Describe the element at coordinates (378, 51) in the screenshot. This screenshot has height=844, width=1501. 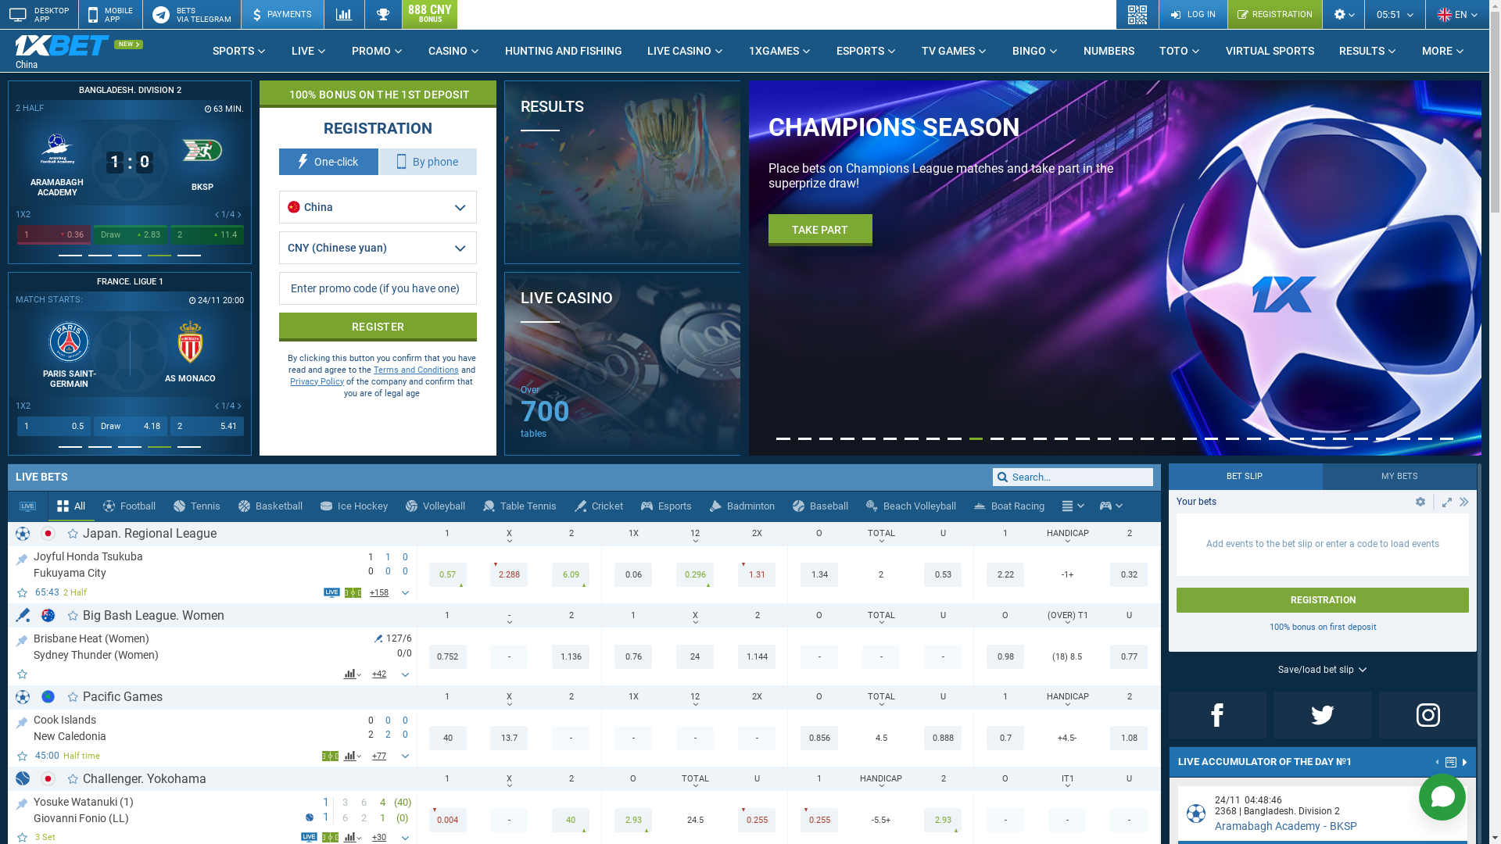
I see `PROMO` at that location.